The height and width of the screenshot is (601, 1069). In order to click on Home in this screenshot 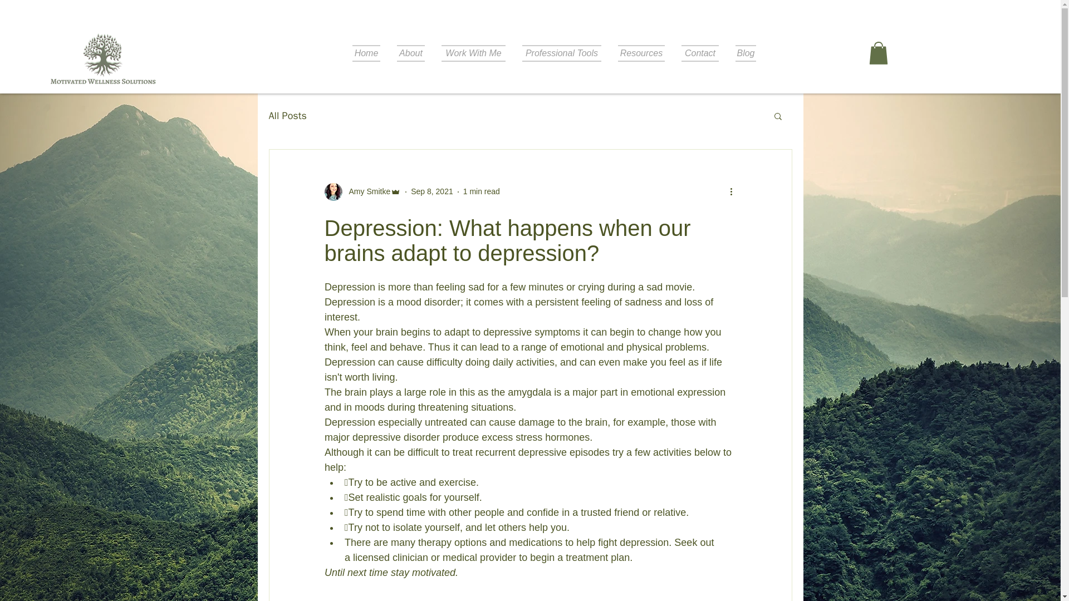, I will do `click(366, 53)`.